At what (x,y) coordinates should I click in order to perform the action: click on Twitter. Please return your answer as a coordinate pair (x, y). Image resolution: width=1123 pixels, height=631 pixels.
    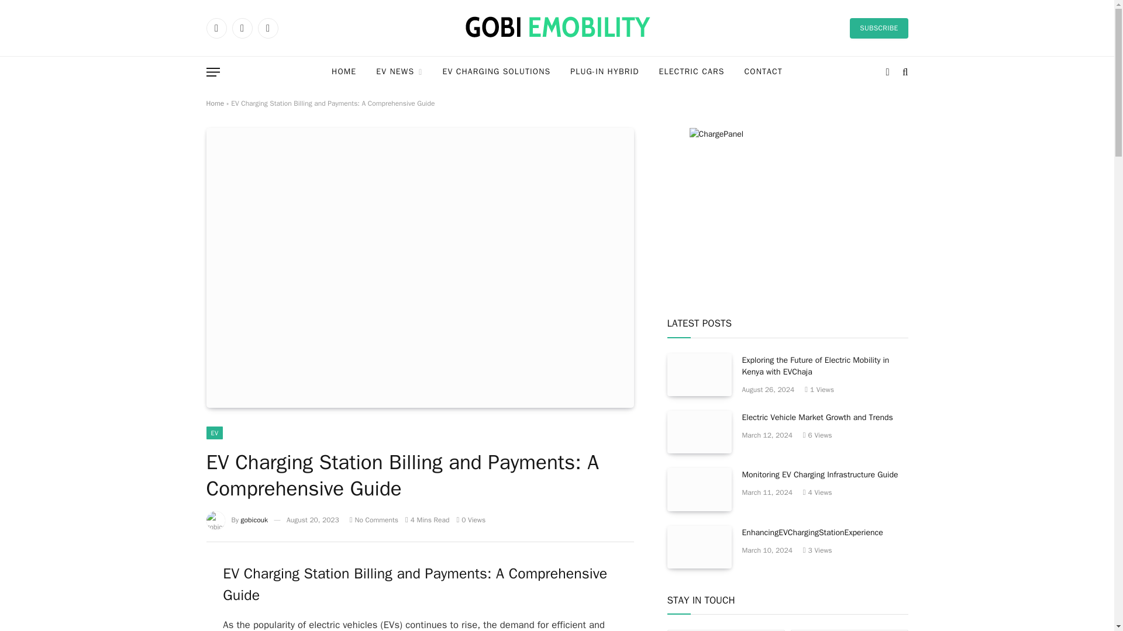
    Looking at the image, I should click on (241, 27).